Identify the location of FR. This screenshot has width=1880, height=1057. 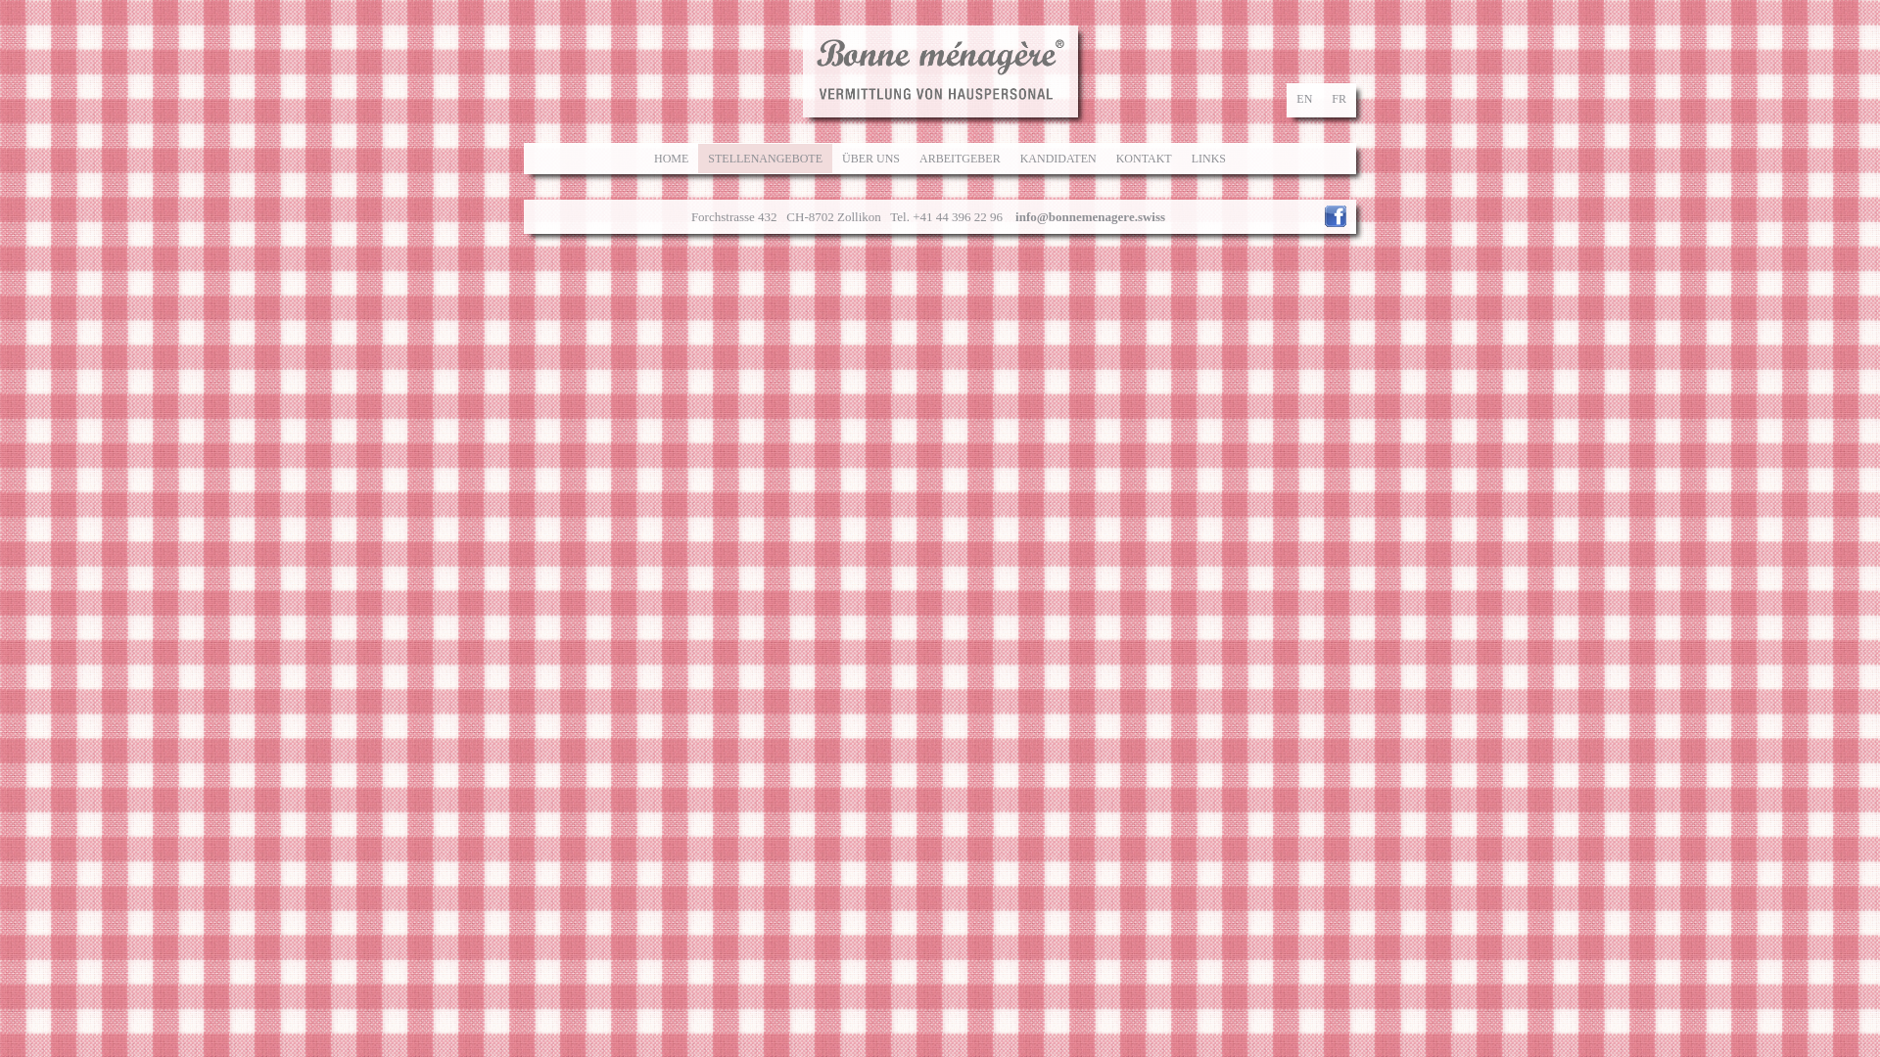
(1339, 99).